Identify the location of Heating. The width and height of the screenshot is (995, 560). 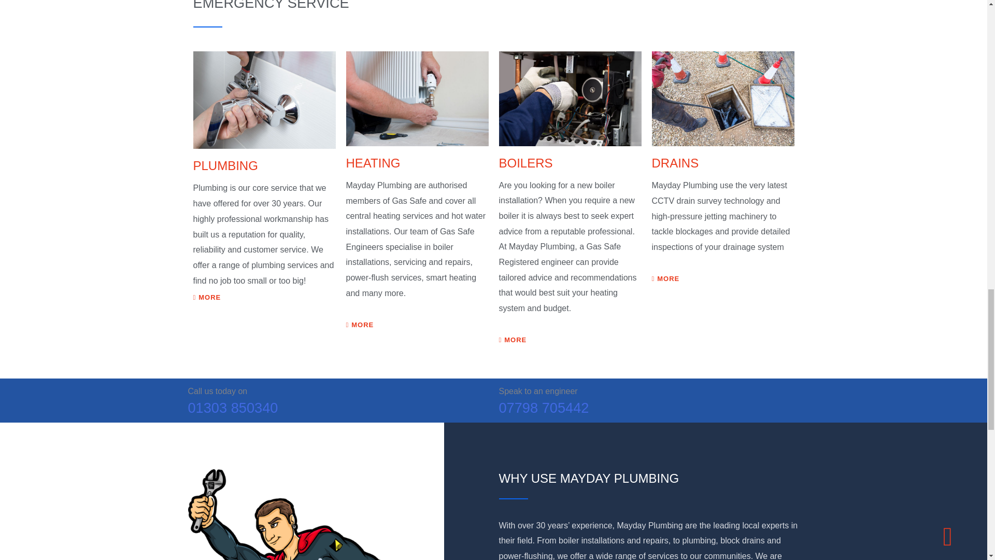
(417, 99).